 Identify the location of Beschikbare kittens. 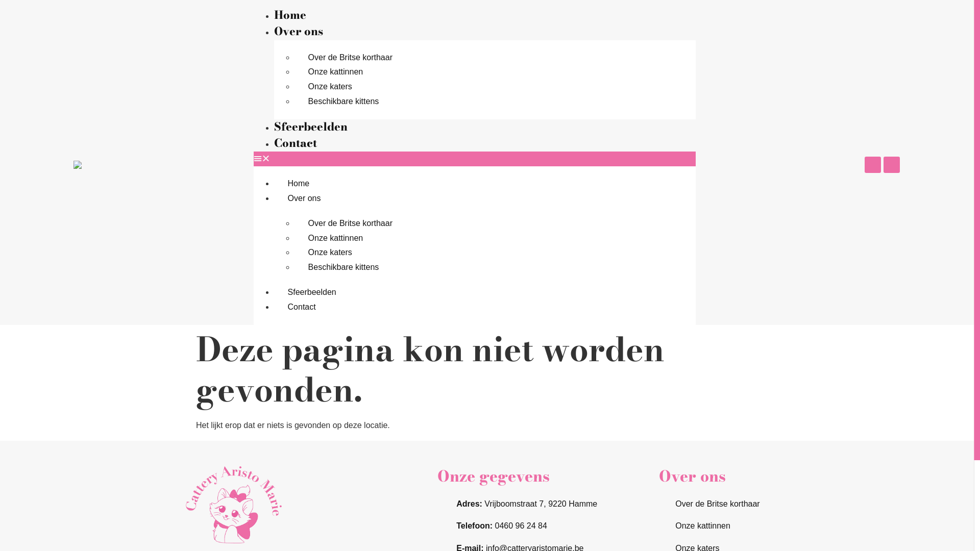
(344, 101).